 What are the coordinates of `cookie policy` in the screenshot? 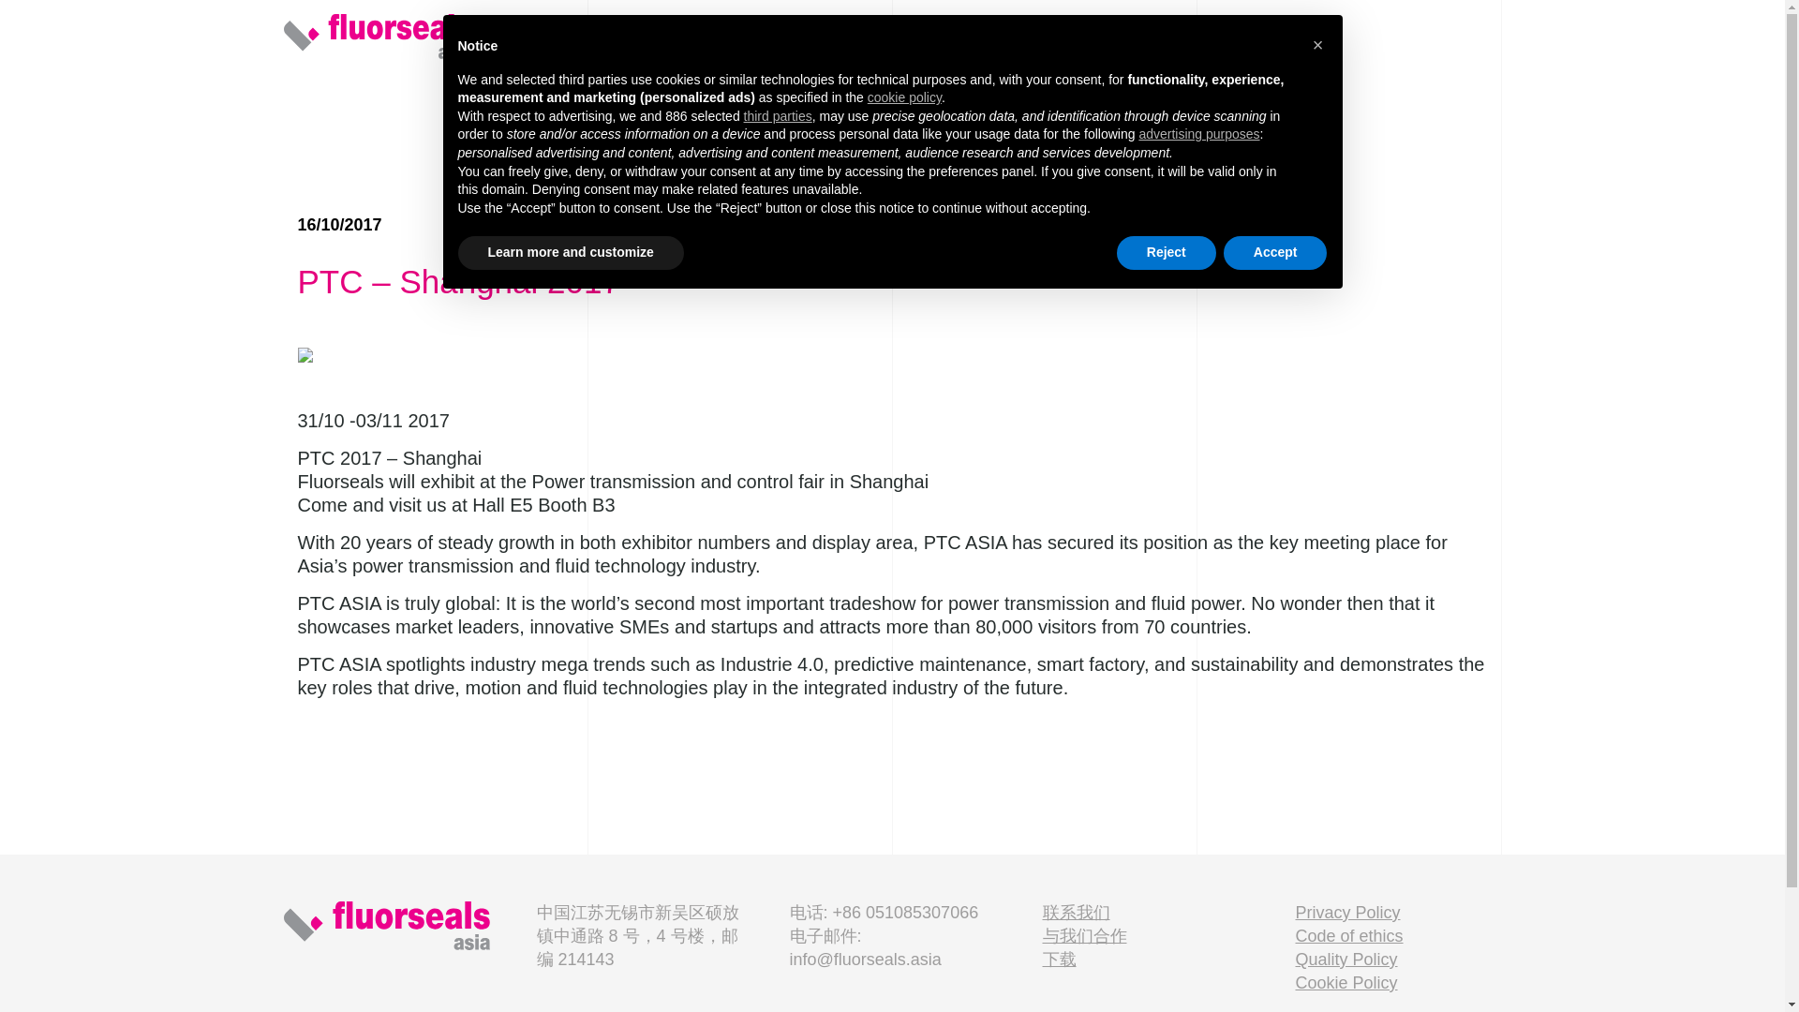 It's located at (903, 97).